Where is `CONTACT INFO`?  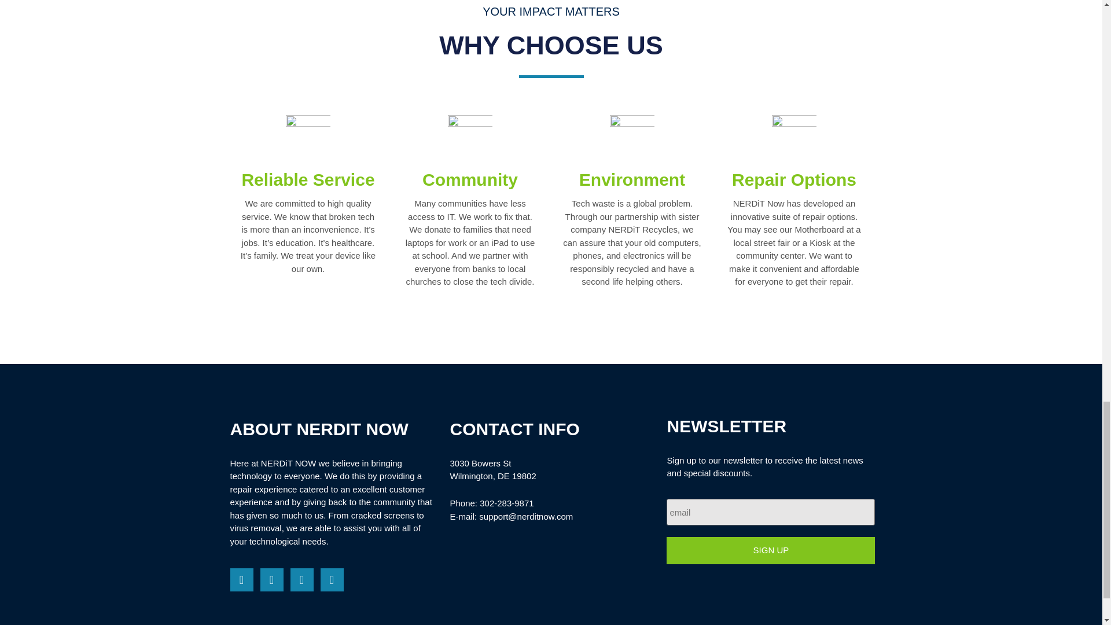 CONTACT INFO is located at coordinates (551, 432).